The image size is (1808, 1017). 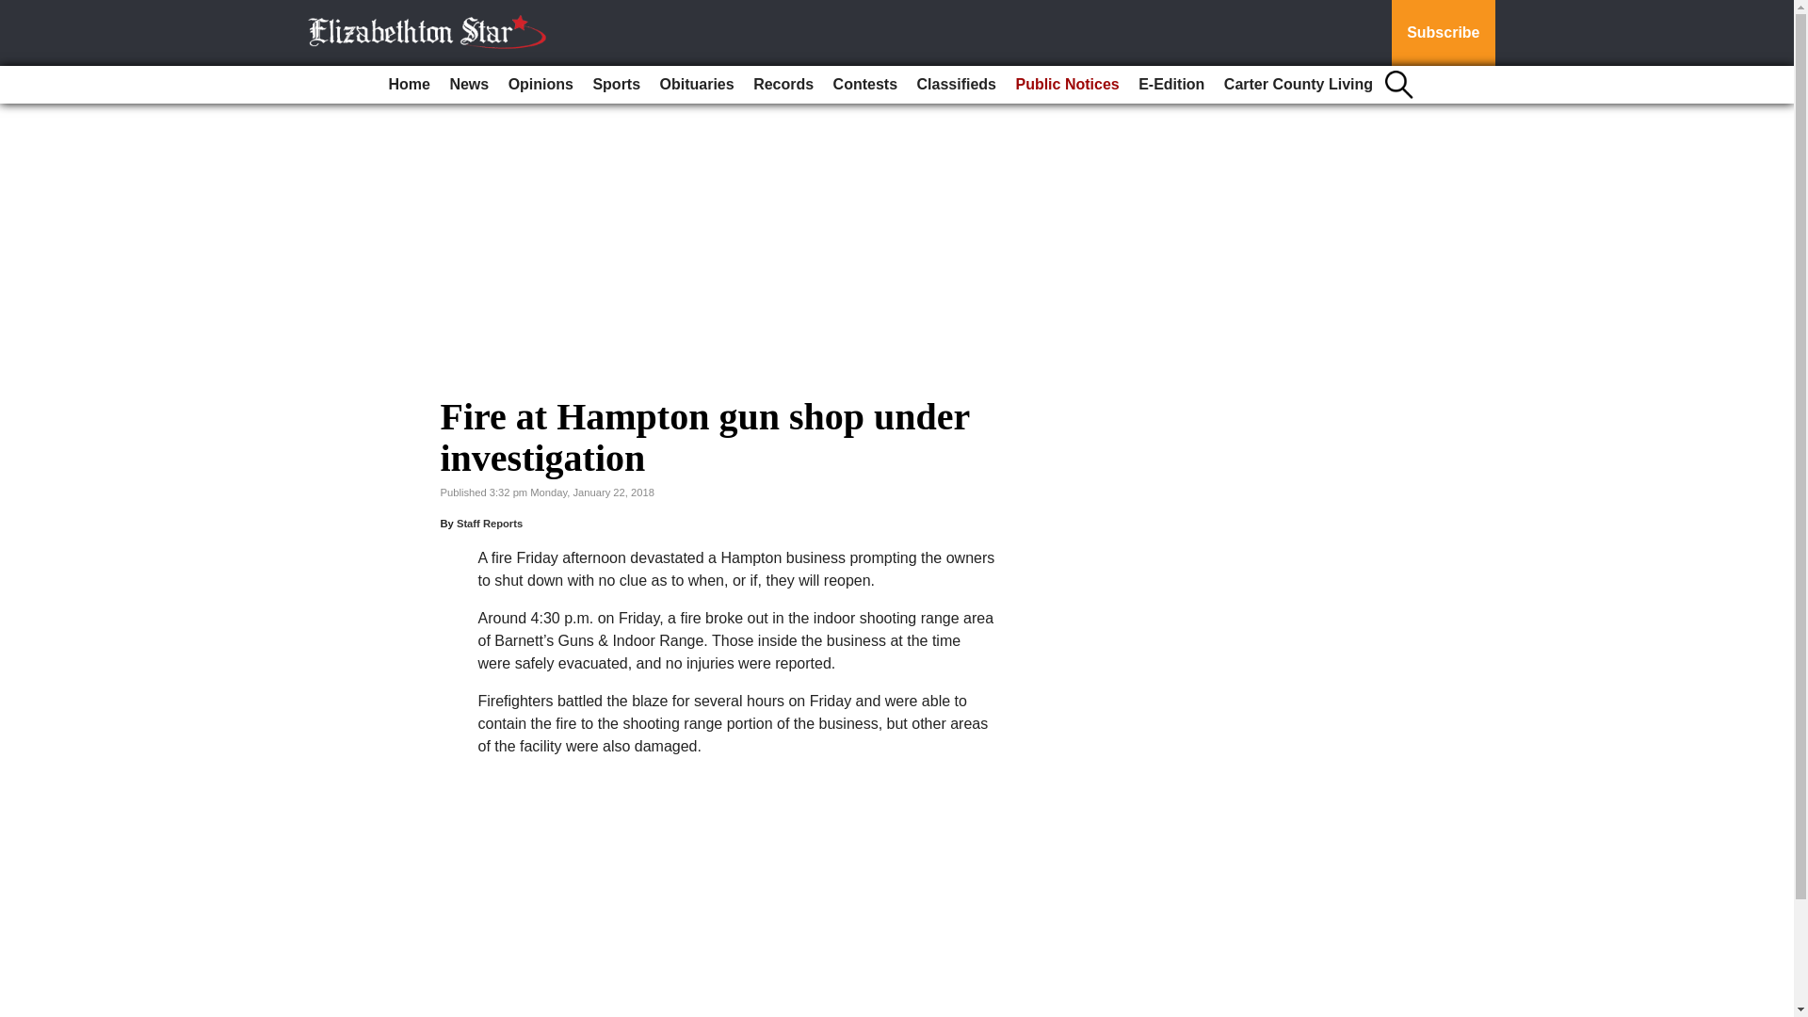 I want to click on Opinions, so click(x=541, y=85).